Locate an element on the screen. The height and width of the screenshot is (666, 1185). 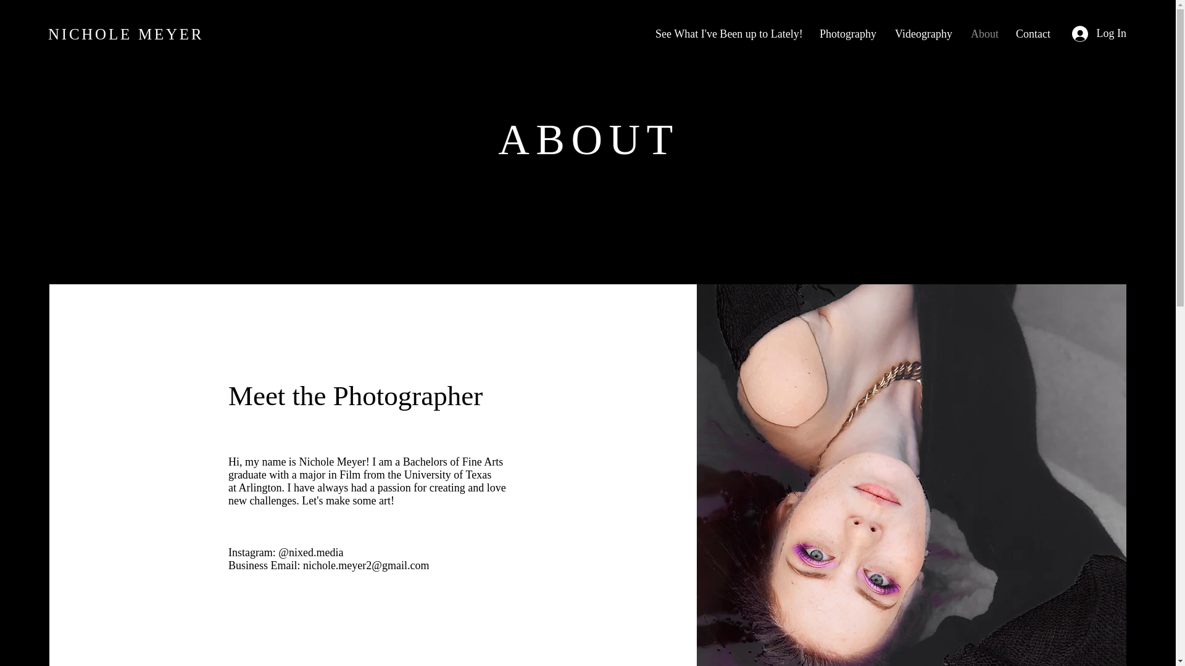
See What I've Been up to Lately! is located at coordinates (728, 33).